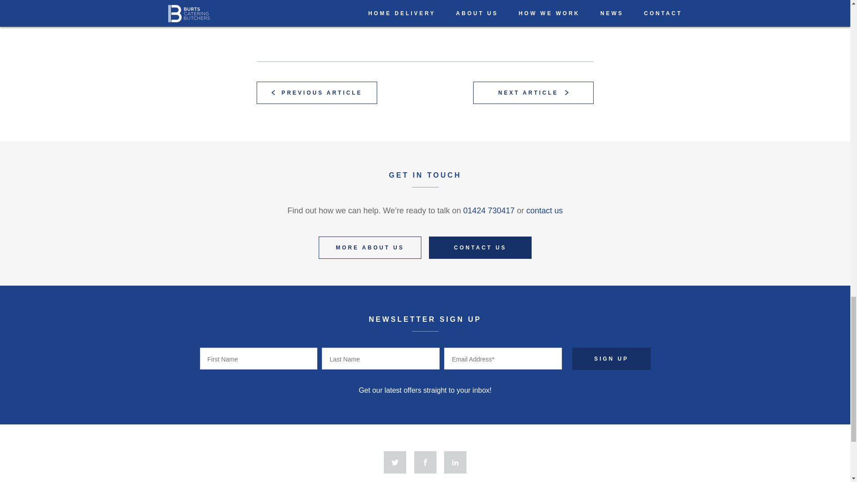  What do you see at coordinates (480, 247) in the screenshot?
I see `CONTACT US` at bounding box center [480, 247].